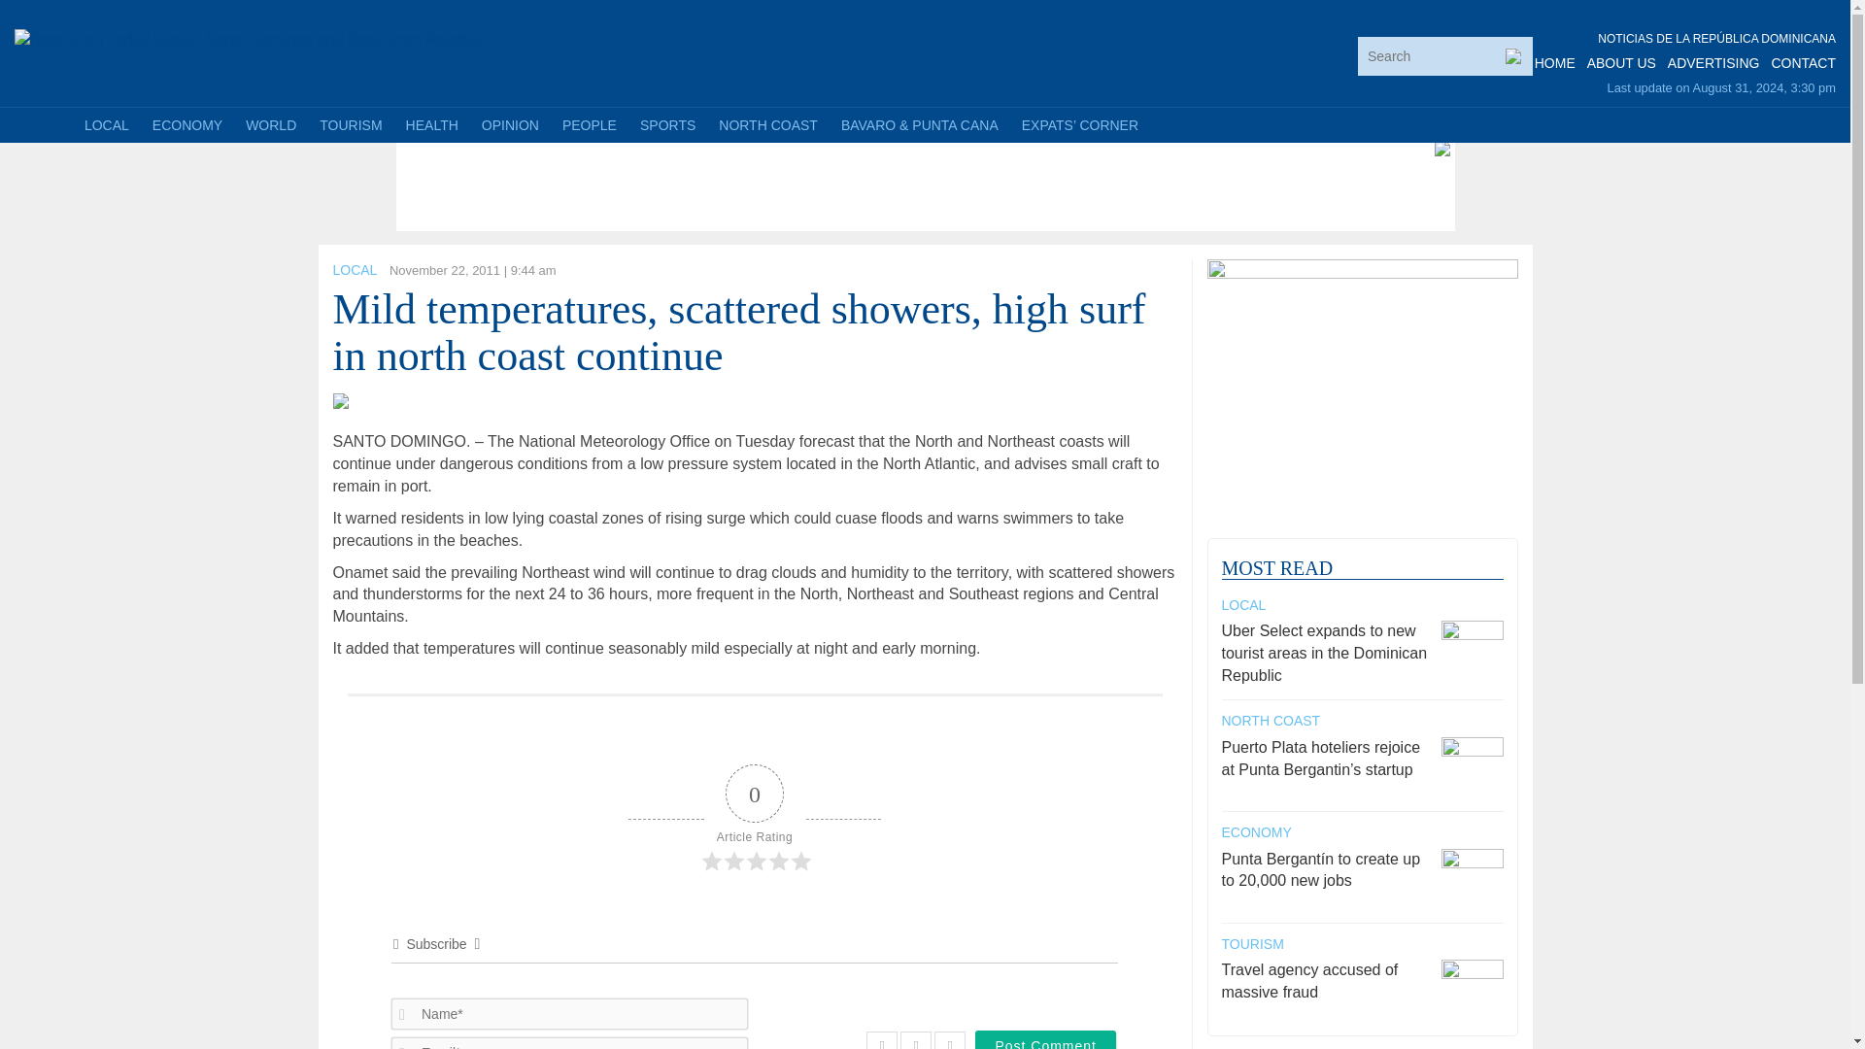  I want to click on NORTH COAST, so click(767, 124).